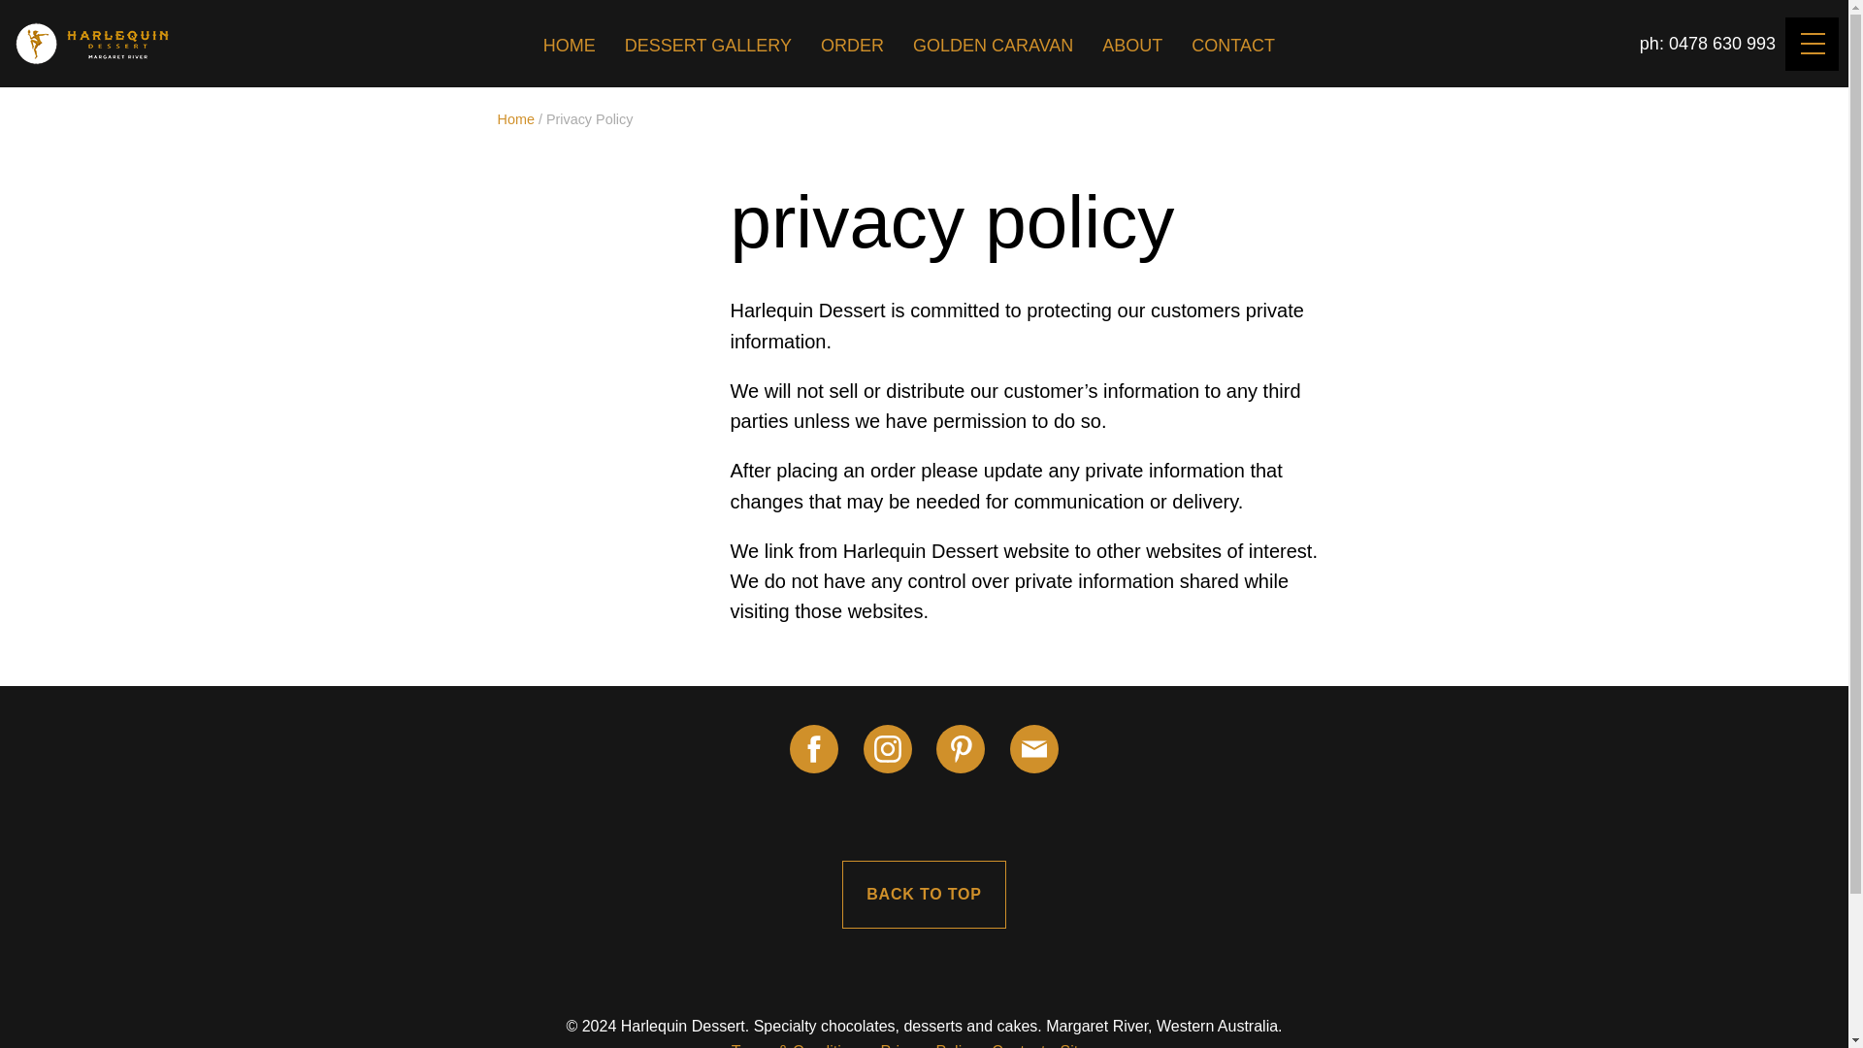  Describe the element at coordinates (1088, 1045) in the screenshot. I see `Sitemap` at that location.